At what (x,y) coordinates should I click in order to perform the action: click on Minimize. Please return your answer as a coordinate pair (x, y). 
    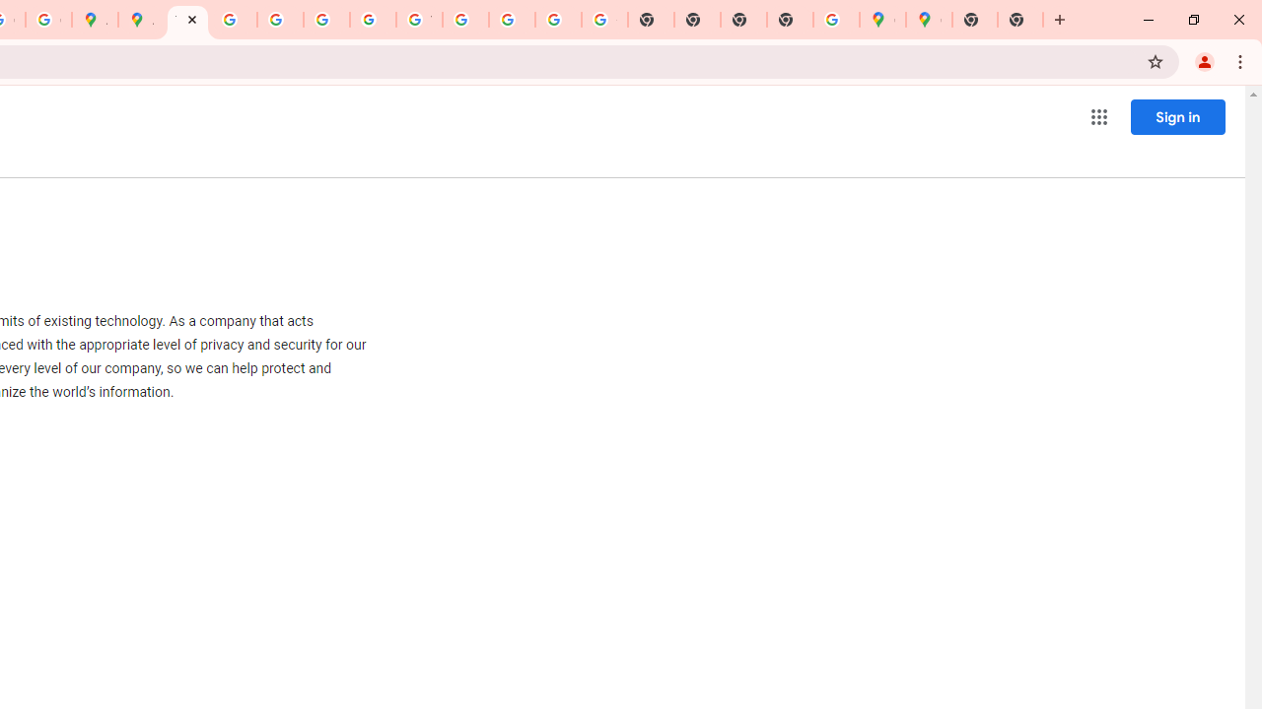
    Looking at the image, I should click on (1149, 20).